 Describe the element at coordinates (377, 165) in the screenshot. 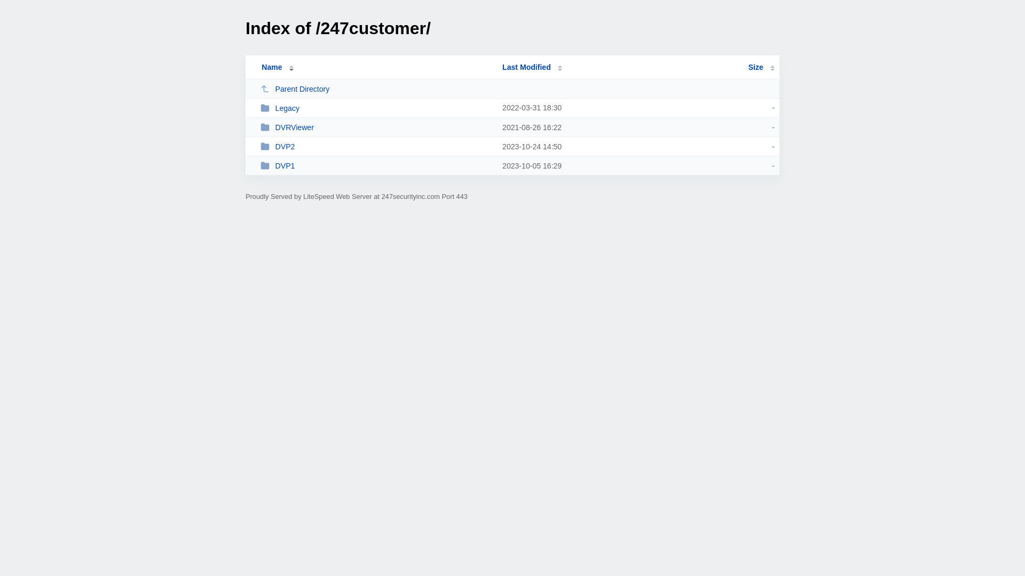

I see `DVP1` at that location.